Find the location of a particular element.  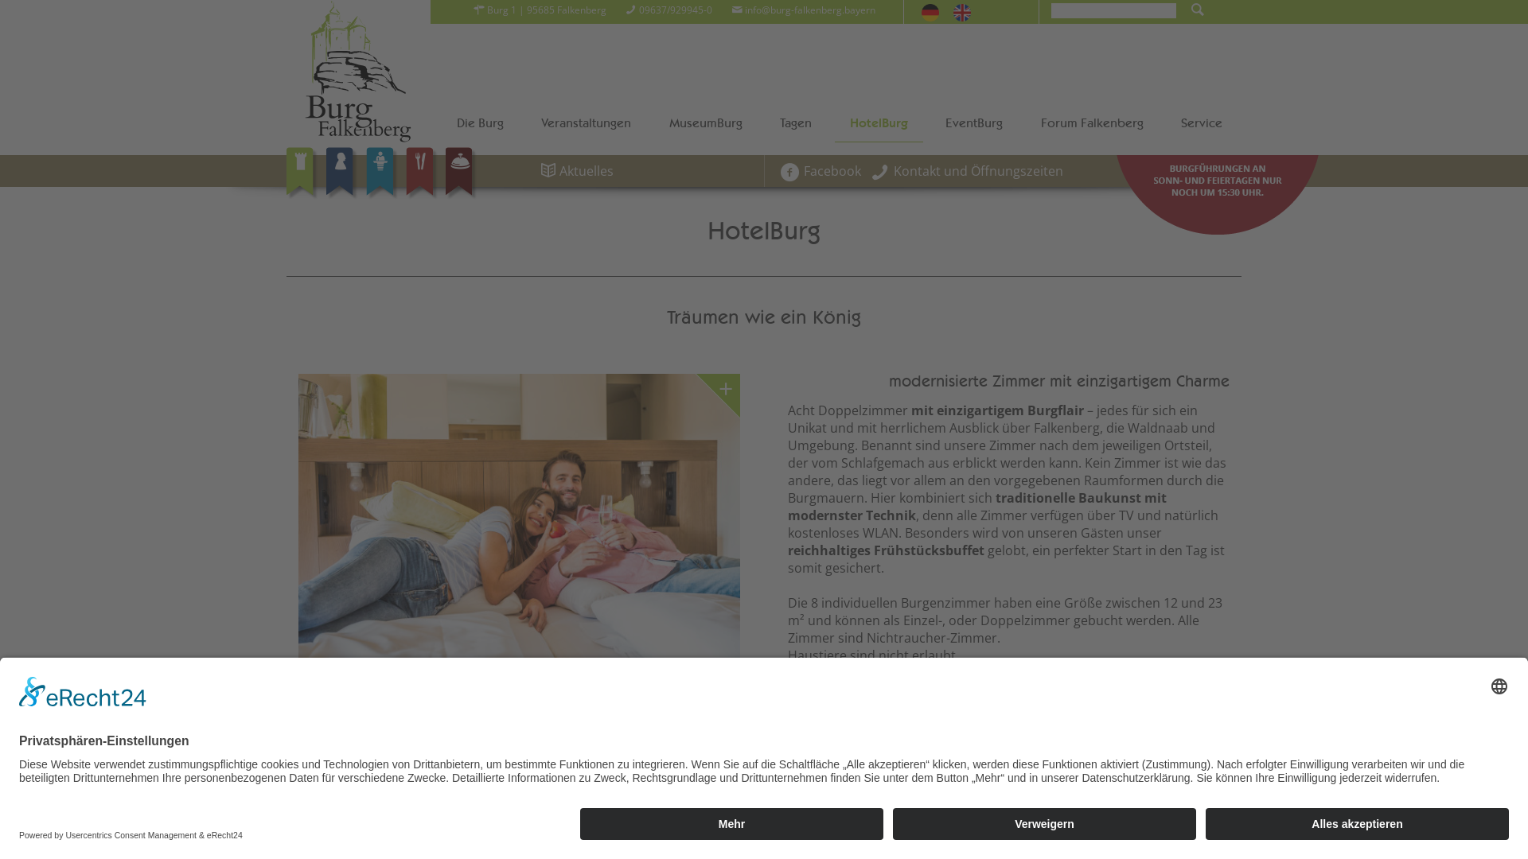

Burg 1 | 95685 Falkenberg is located at coordinates (539, 10).